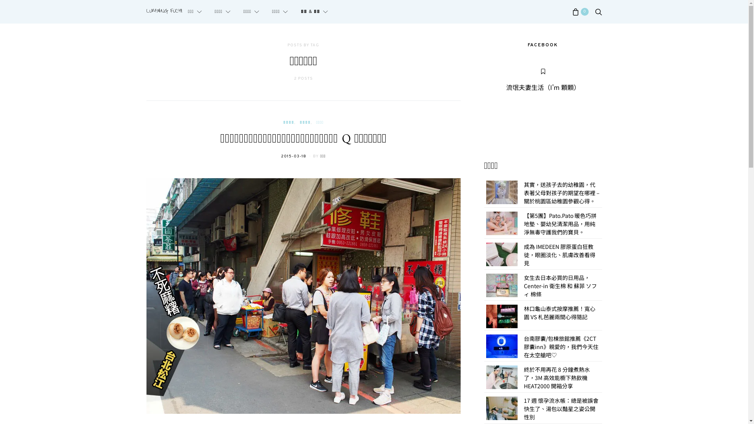 Image resolution: width=754 pixels, height=424 pixels. What do you see at coordinates (164, 12) in the screenshot?
I see `LUMANG FUCHI` at bounding box center [164, 12].